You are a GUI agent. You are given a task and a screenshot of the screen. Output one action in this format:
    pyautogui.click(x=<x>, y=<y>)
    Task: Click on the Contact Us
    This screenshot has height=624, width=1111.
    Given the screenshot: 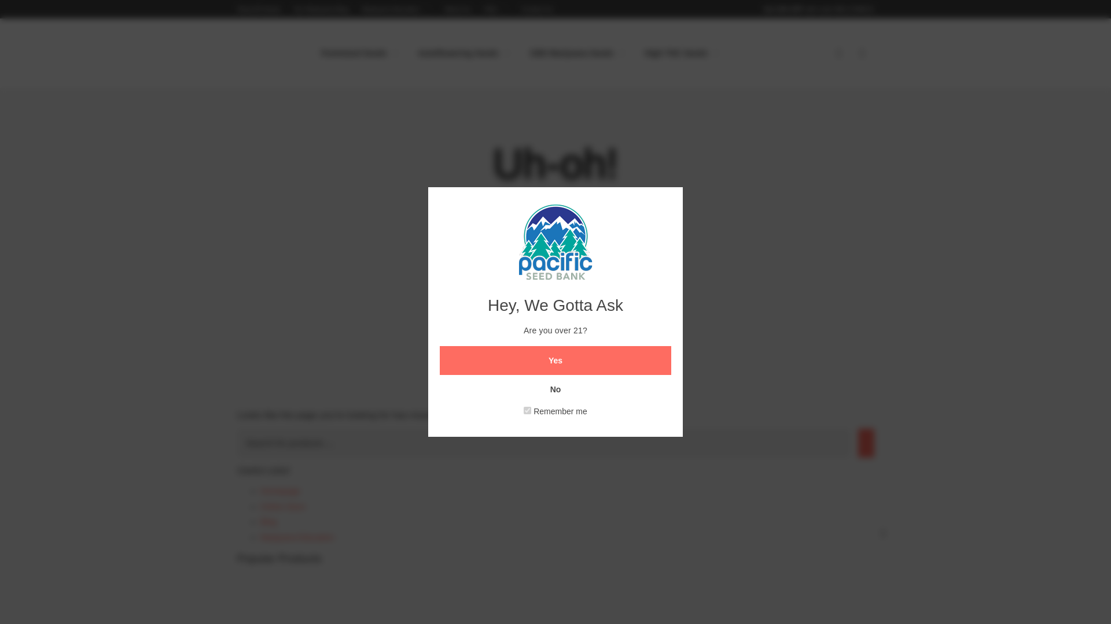 What is the action you would take?
    pyautogui.click(x=536, y=9)
    